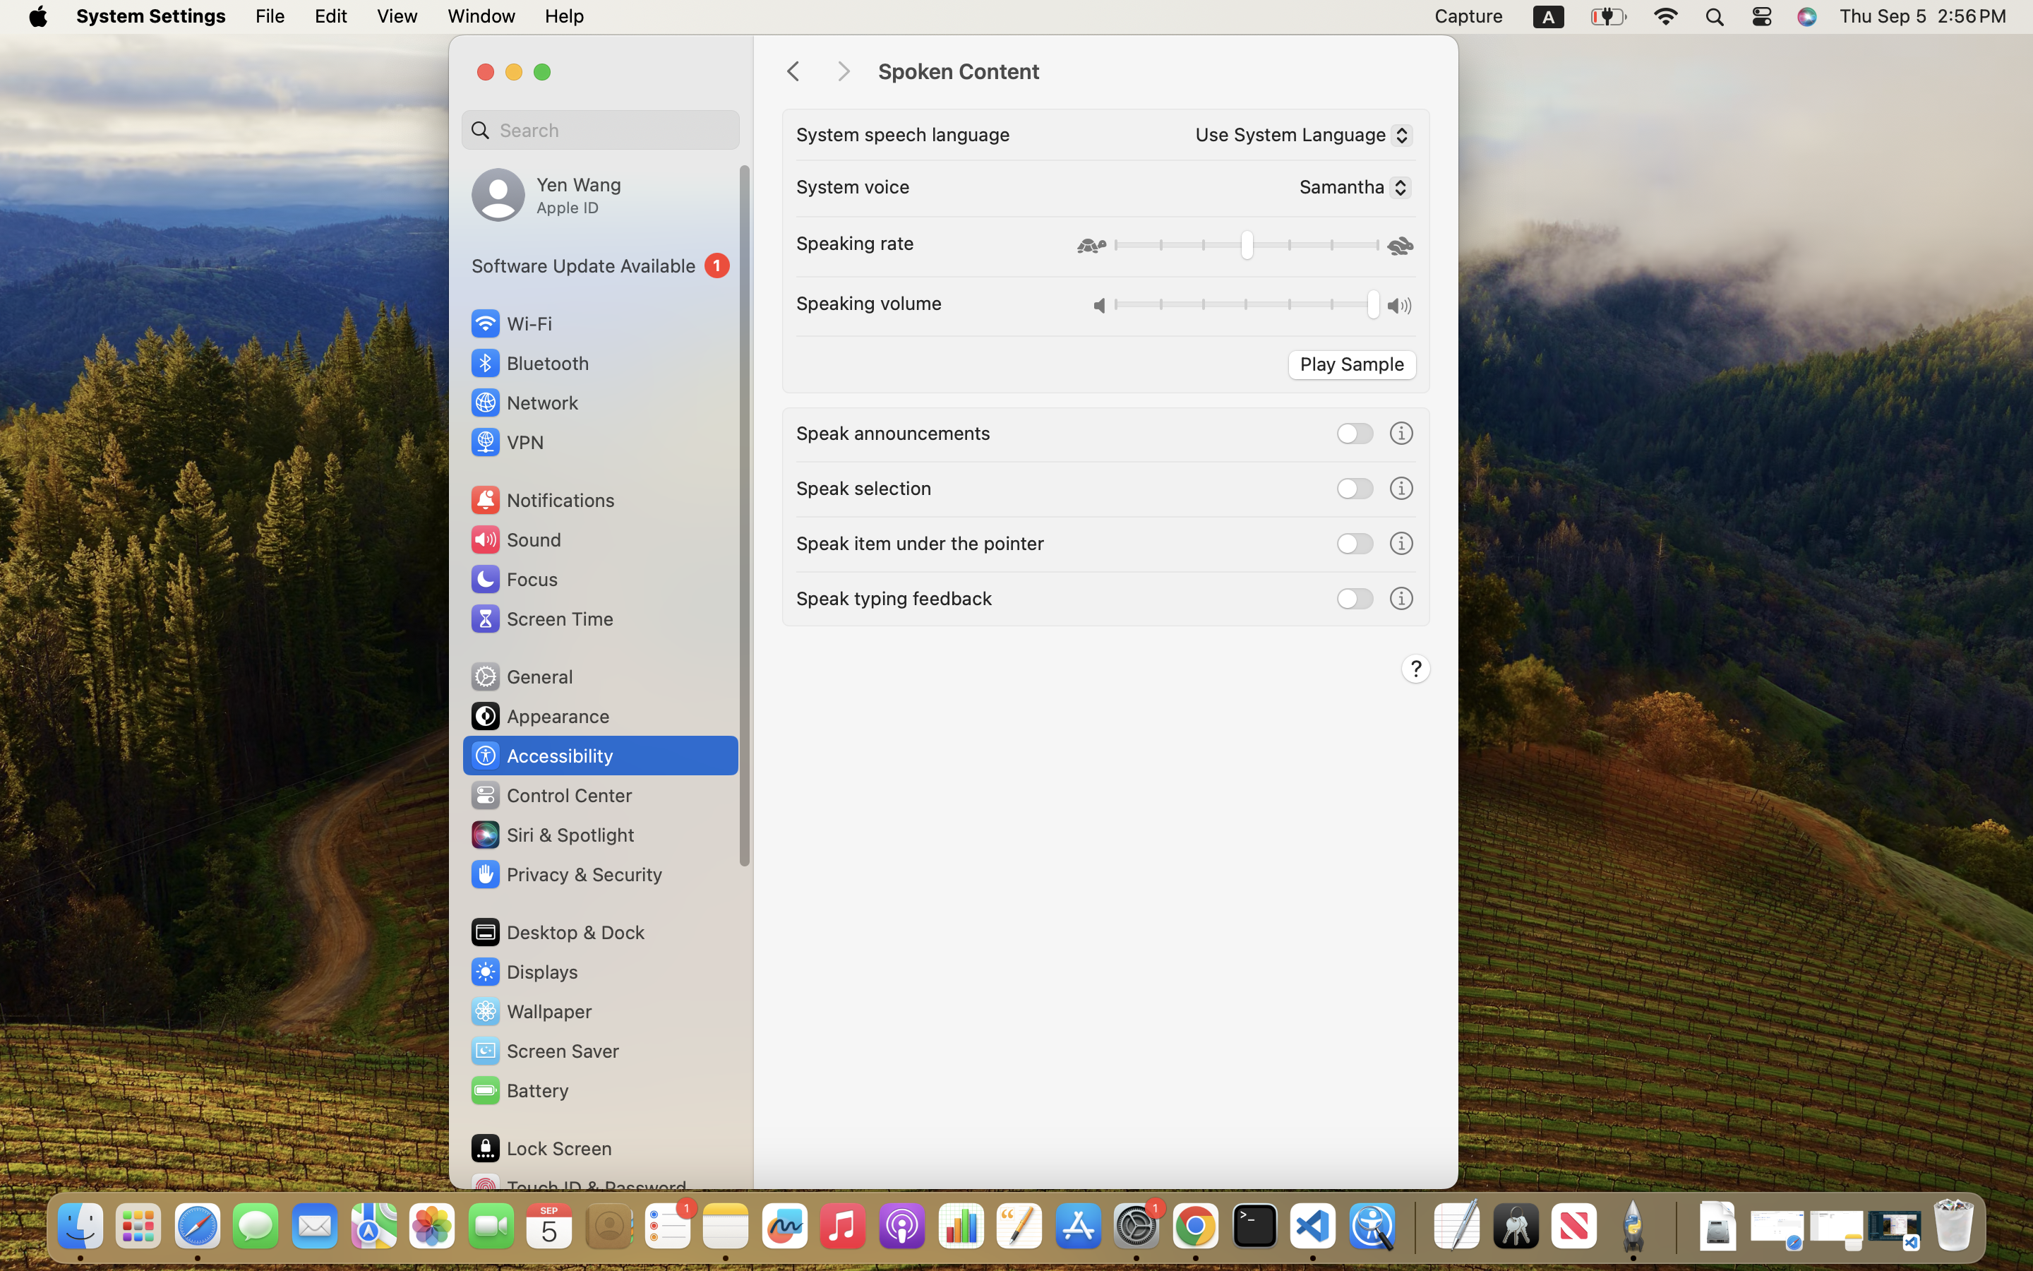 The height and width of the screenshot is (1271, 2033). Describe the element at coordinates (539, 716) in the screenshot. I see `Appearance` at that location.